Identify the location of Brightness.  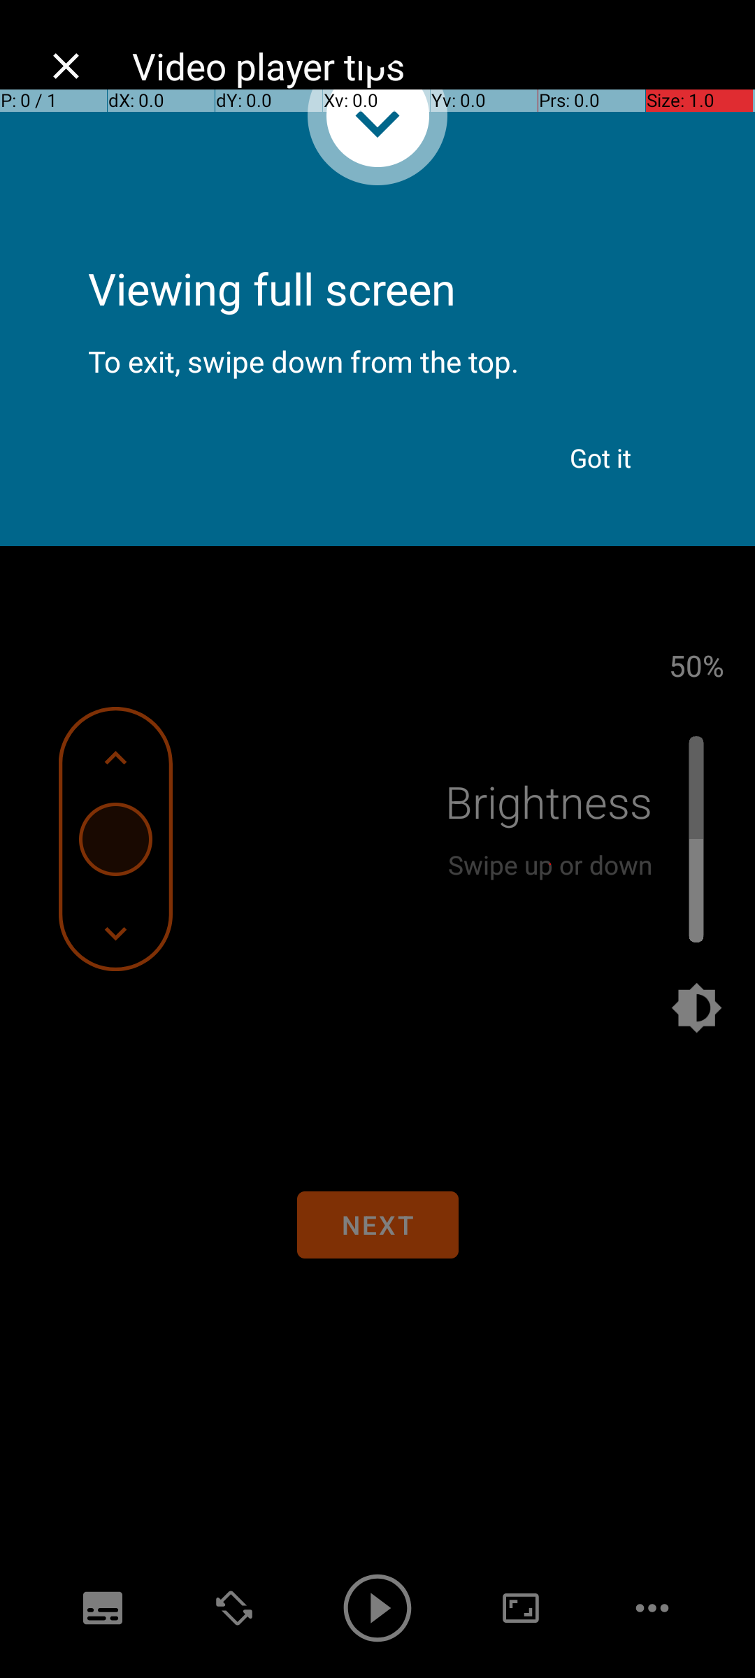
(549, 801).